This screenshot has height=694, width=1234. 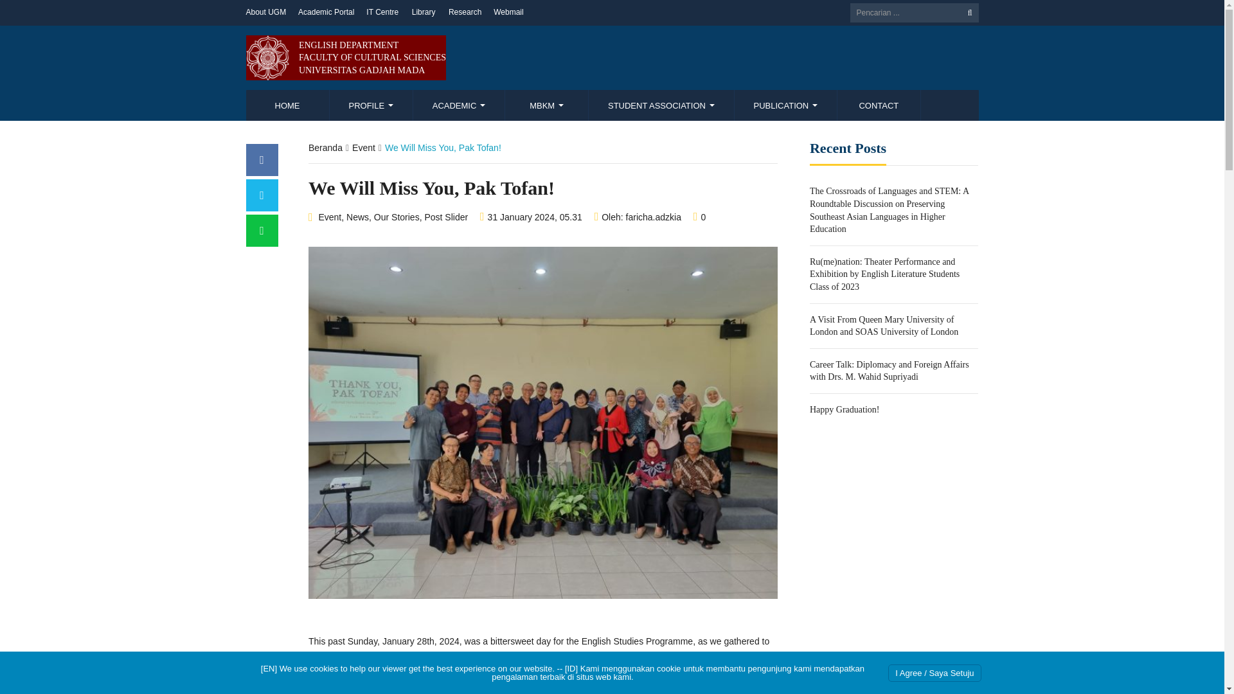 I want to click on Webmail, so click(x=508, y=13).